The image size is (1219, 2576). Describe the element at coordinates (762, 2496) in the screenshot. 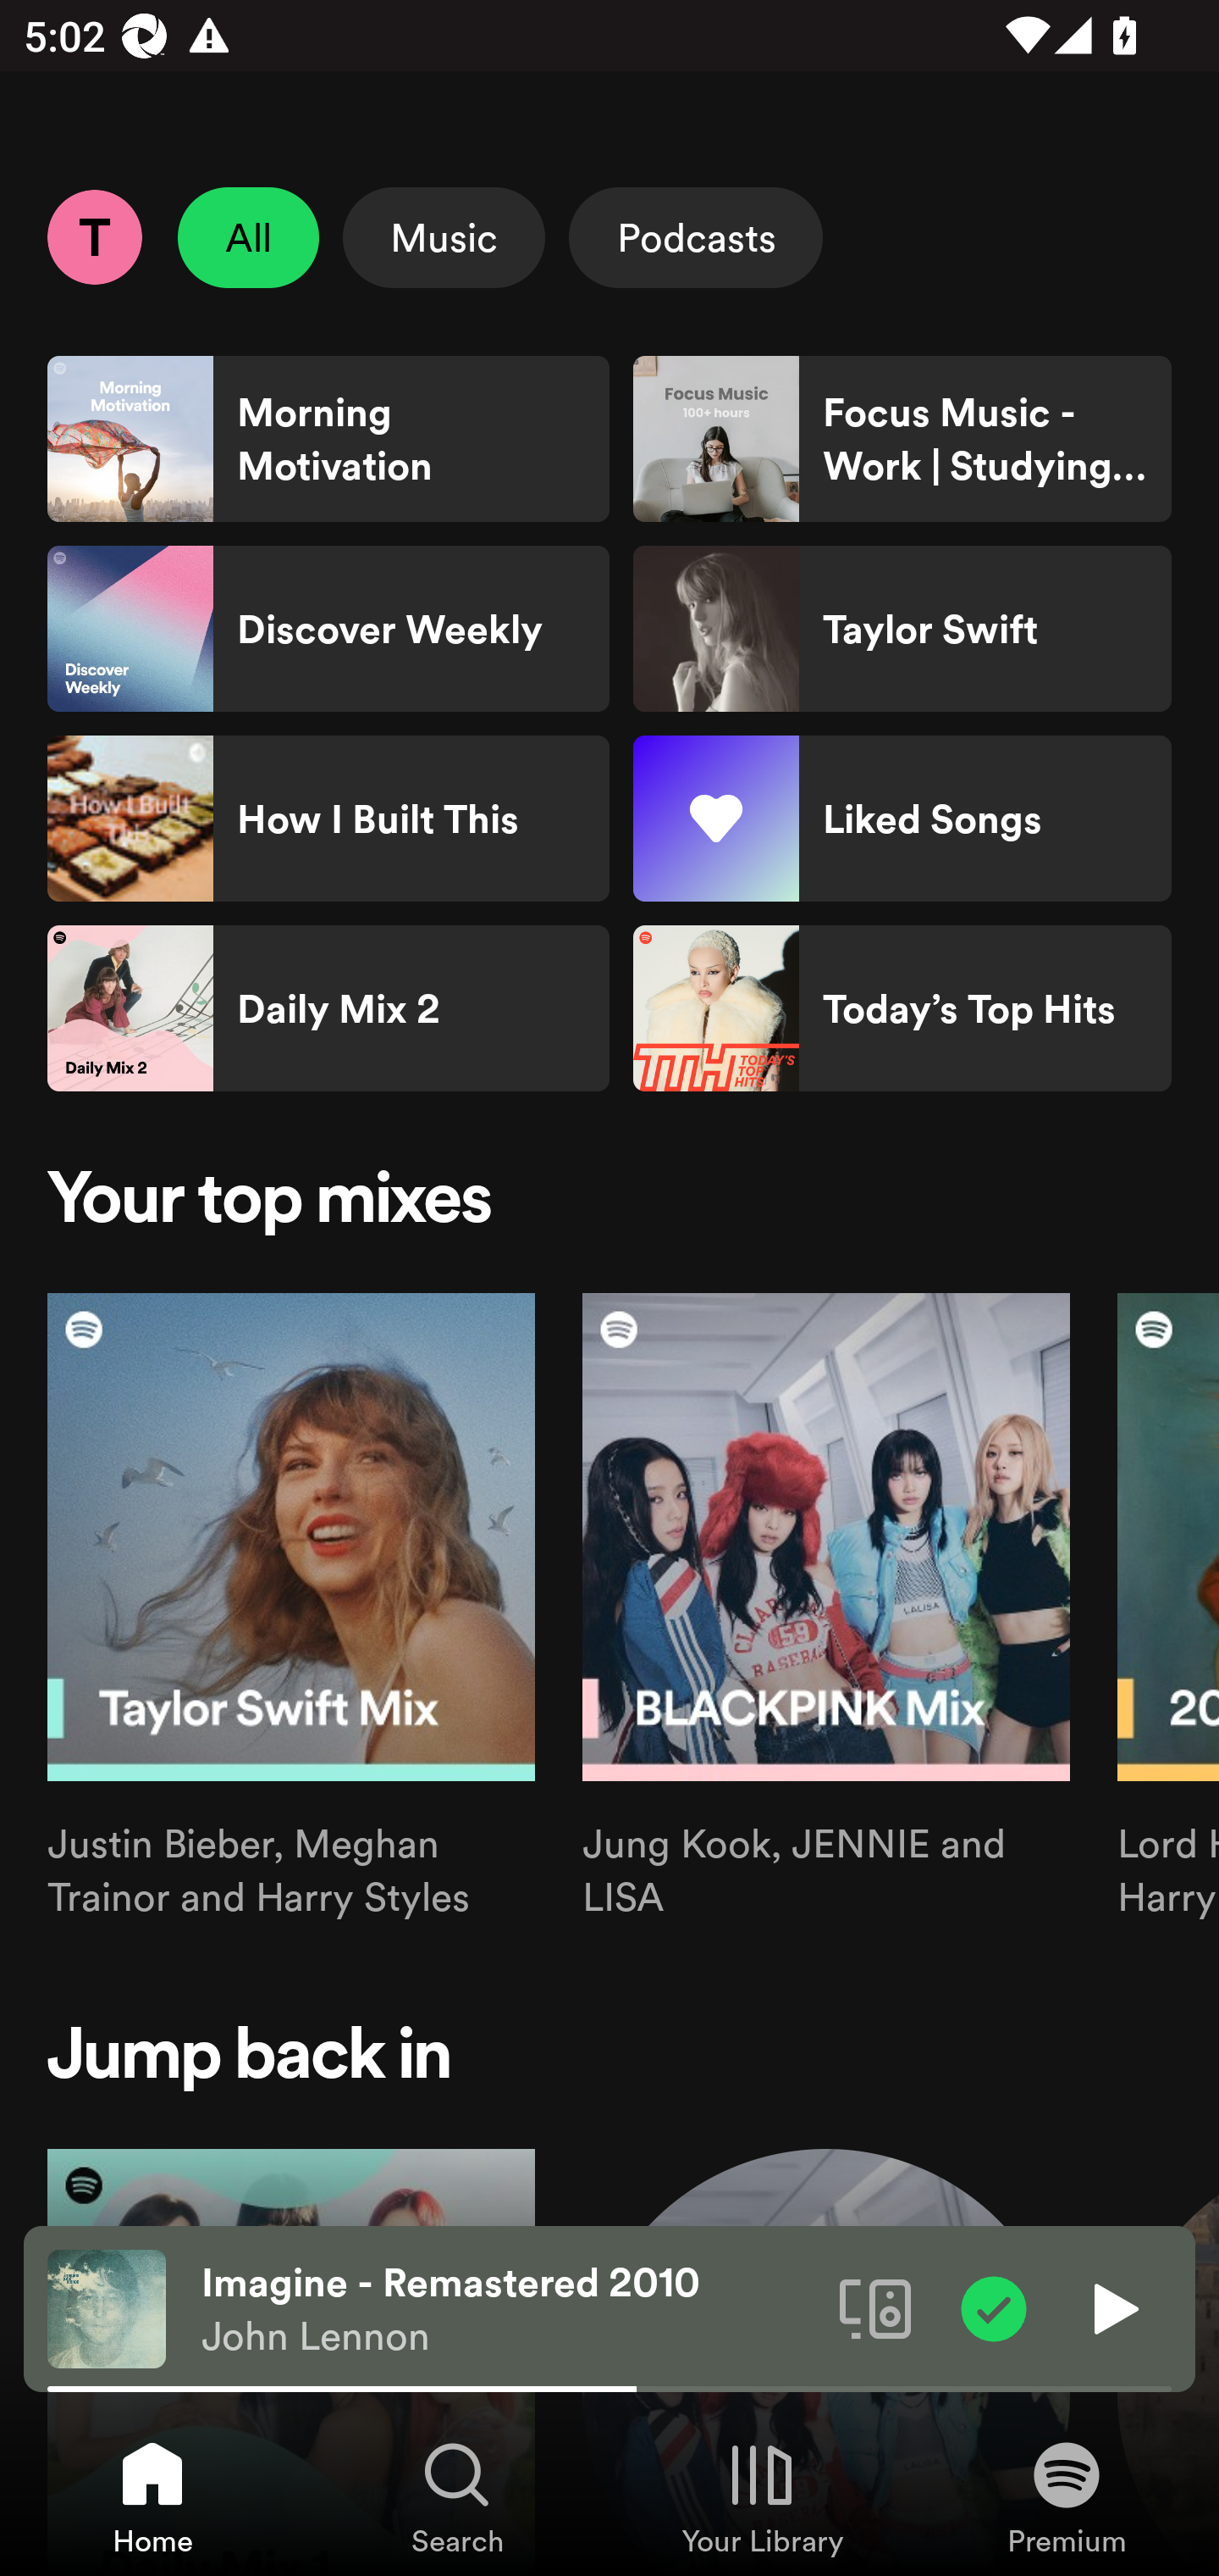

I see `Your Library, Tab 3 of 4 Your Library Your Library` at that location.